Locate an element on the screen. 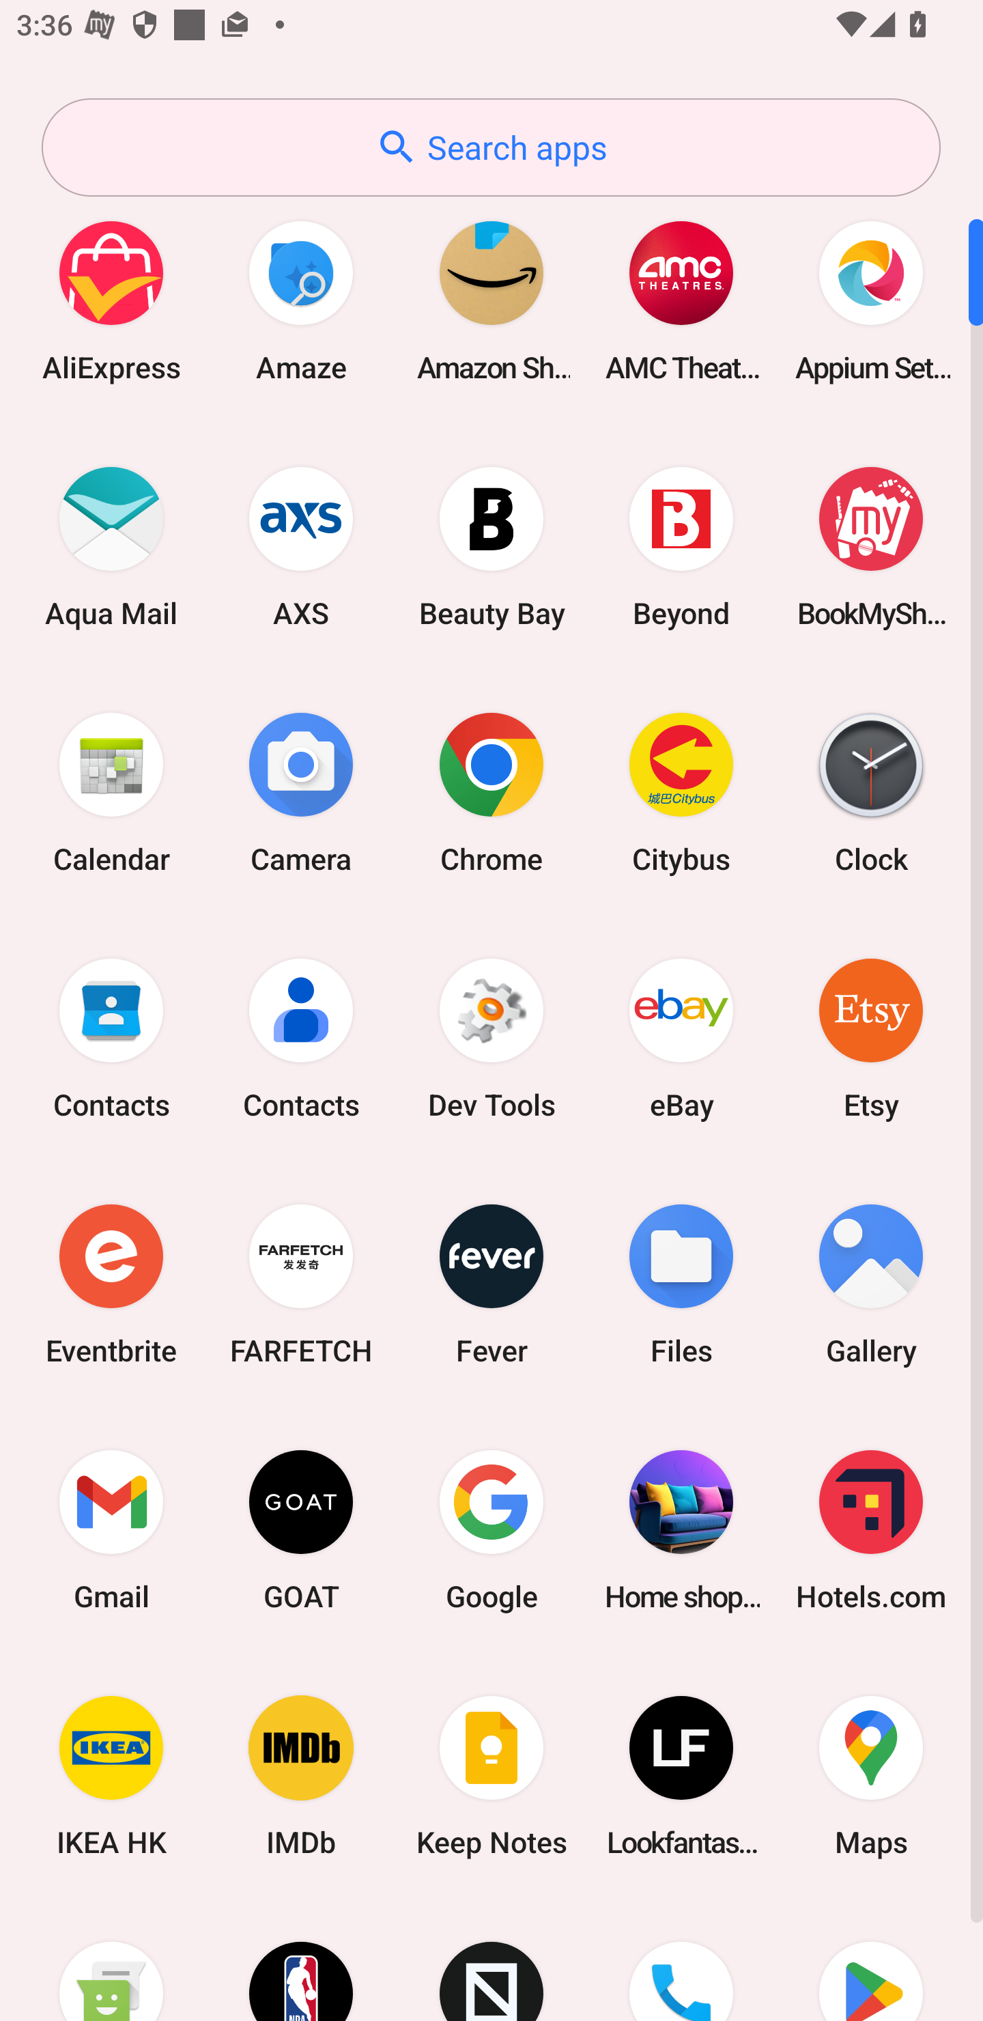 Image resolution: width=983 pixels, height=2021 pixels. Lookfantastic is located at coordinates (681, 1777).